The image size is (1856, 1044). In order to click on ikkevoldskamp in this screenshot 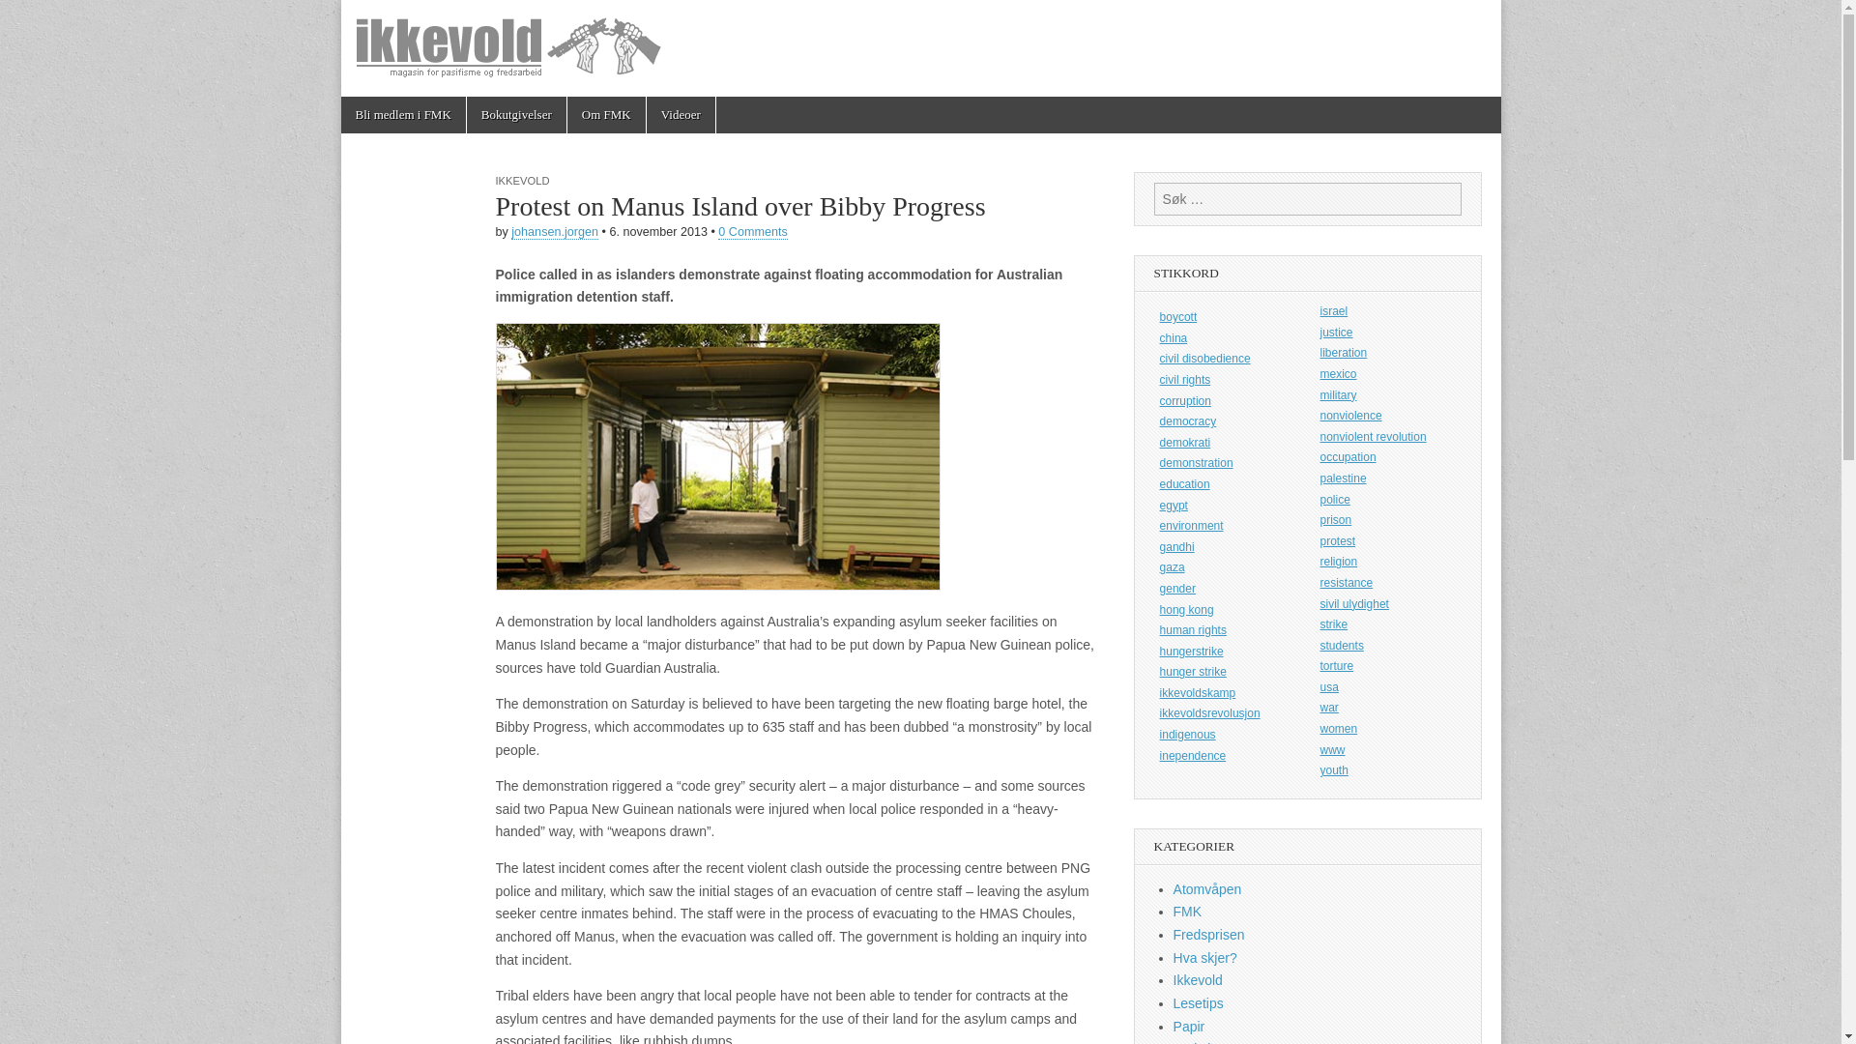, I will do `click(1228, 693)`.